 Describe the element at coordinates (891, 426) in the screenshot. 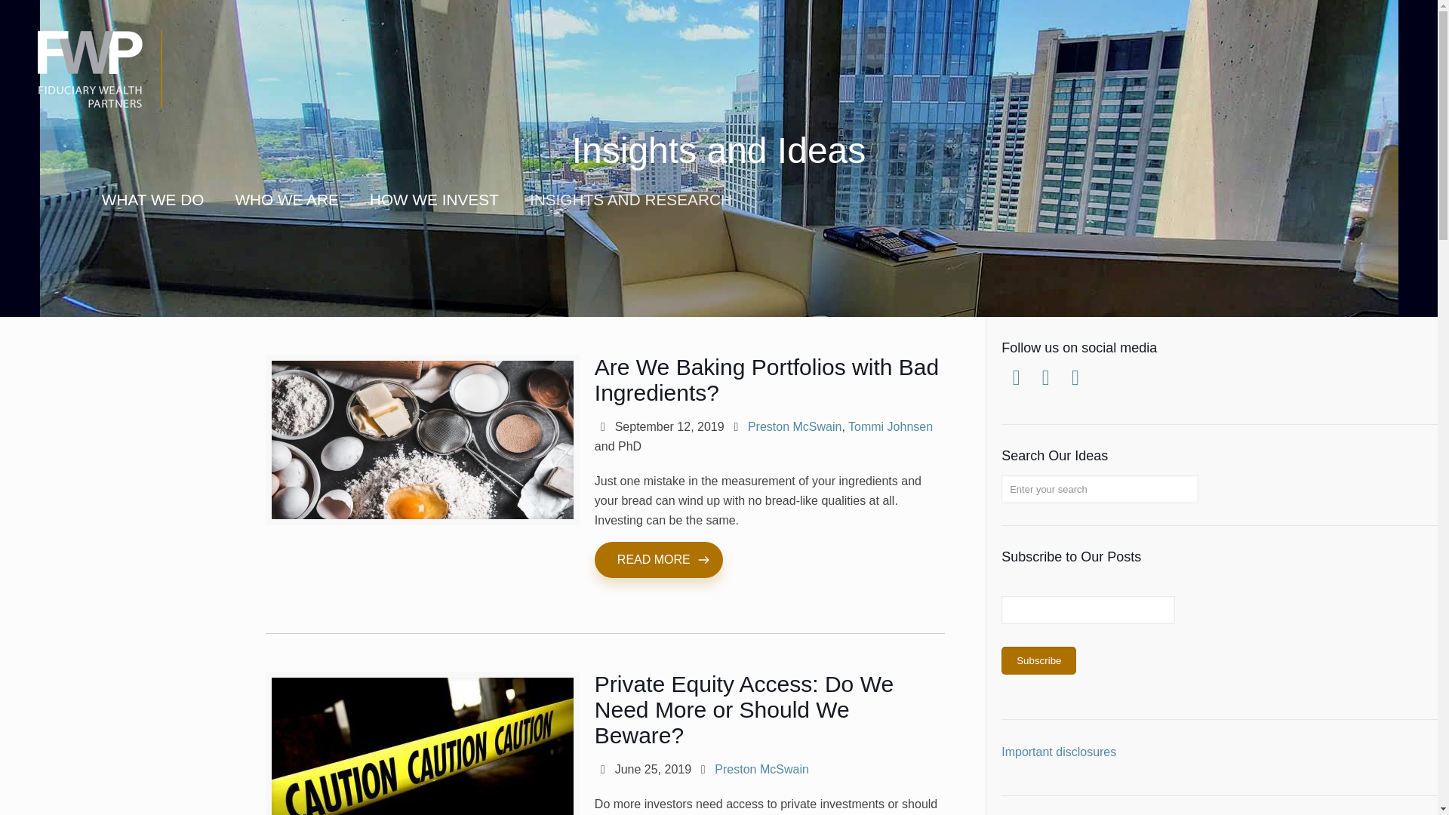

I see `View all posts by Tommi Johnsen` at that location.